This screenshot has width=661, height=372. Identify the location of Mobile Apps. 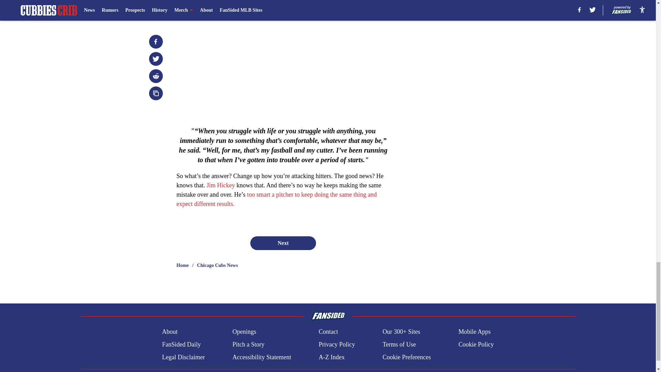
(475, 332).